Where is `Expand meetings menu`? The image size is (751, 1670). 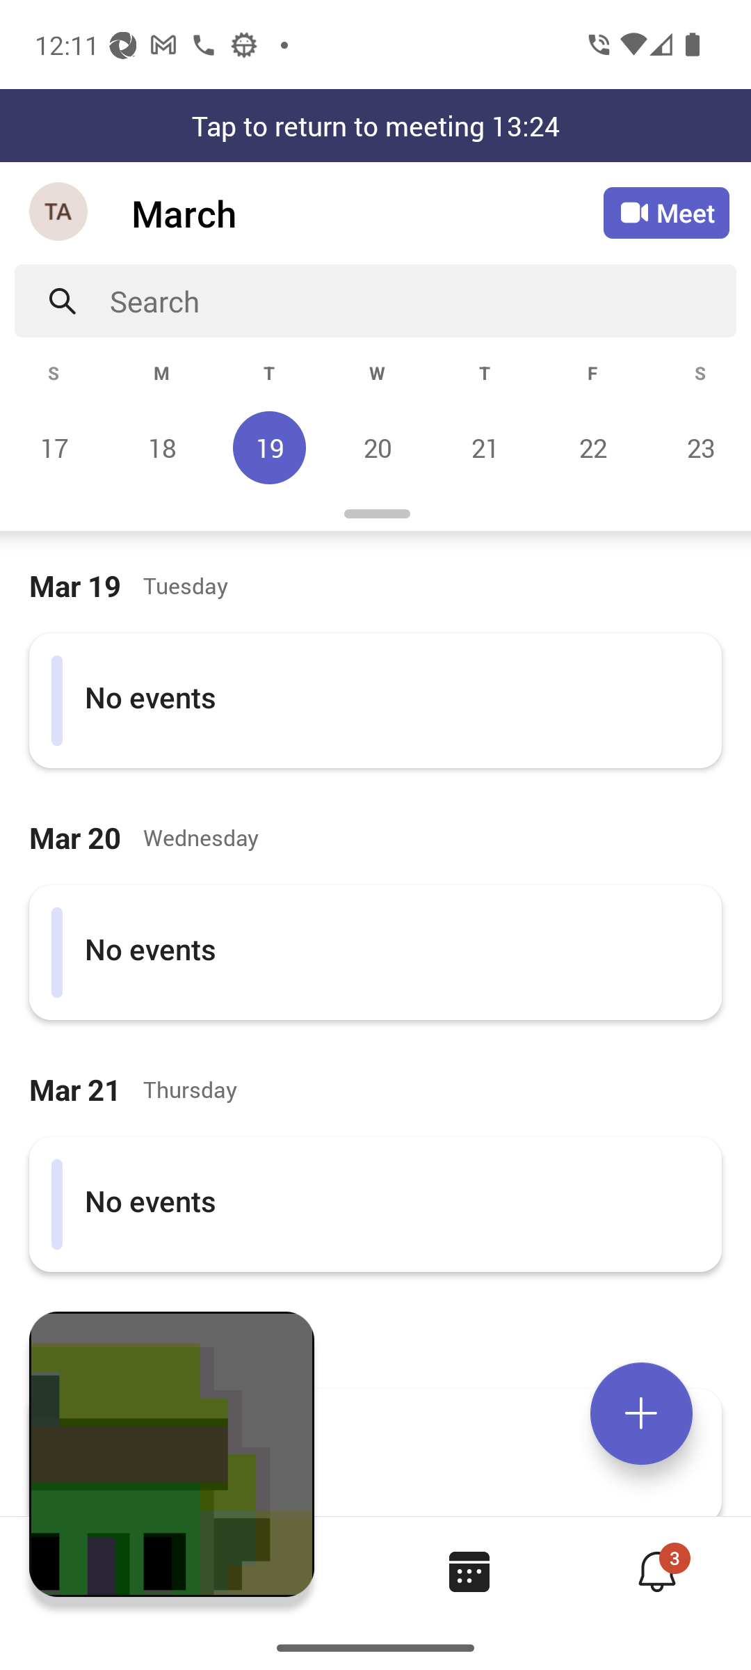 Expand meetings menu is located at coordinates (641, 1413).